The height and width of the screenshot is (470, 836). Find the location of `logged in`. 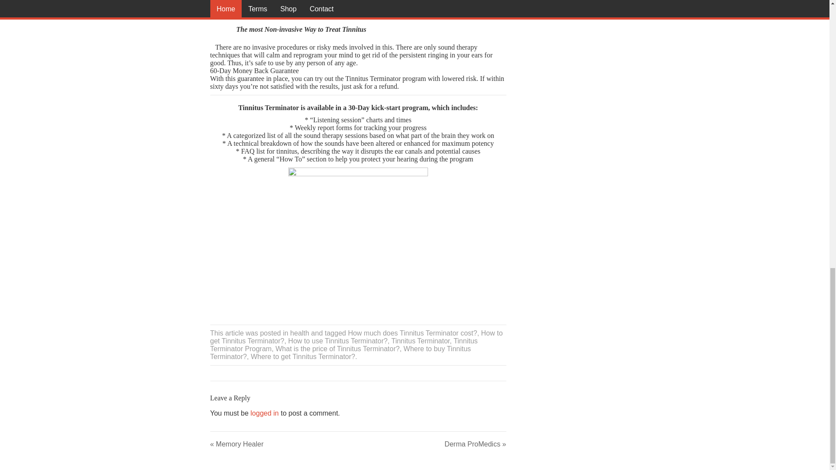

logged in is located at coordinates (264, 413).